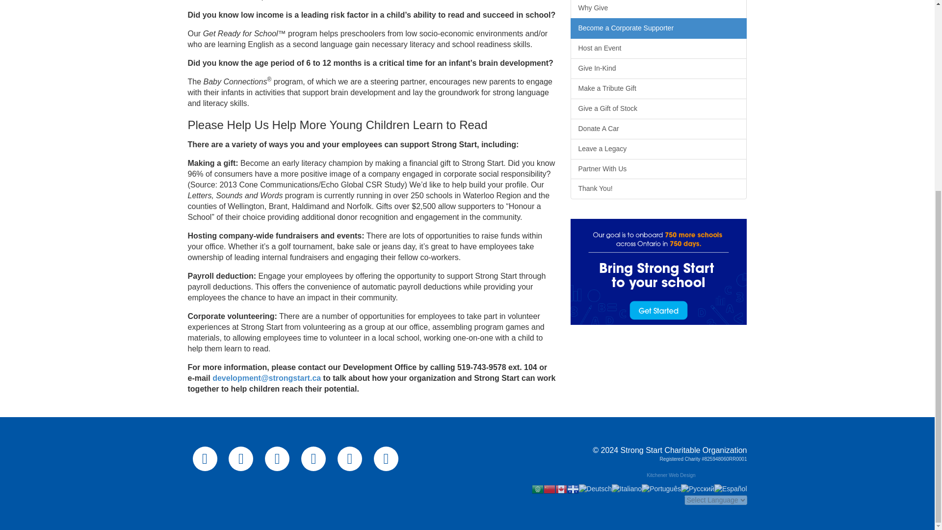 This screenshot has width=942, height=530. Describe the element at coordinates (658, 109) in the screenshot. I see `Give a Gift of Stock` at that location.